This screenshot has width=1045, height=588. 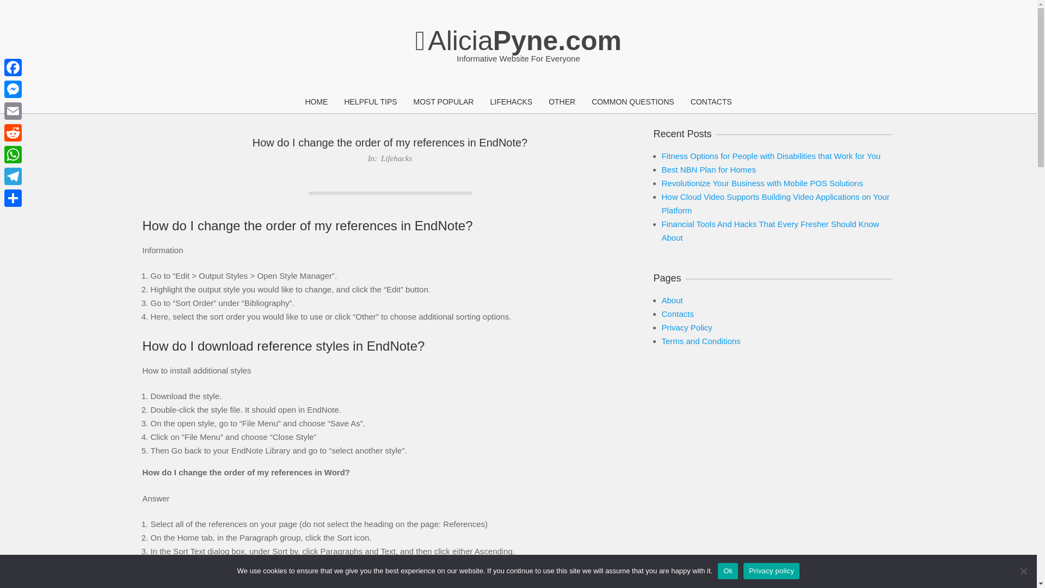 What do you see at coordinates (13, 67) in the screenshot?
I see `Facebook` at bounding box center [13, 67].